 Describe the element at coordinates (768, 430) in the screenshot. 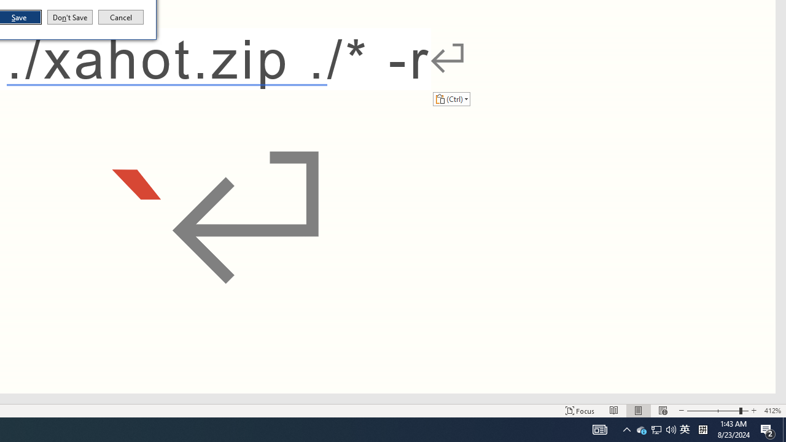

I see `Action Center, 2 new notifications` at that location.